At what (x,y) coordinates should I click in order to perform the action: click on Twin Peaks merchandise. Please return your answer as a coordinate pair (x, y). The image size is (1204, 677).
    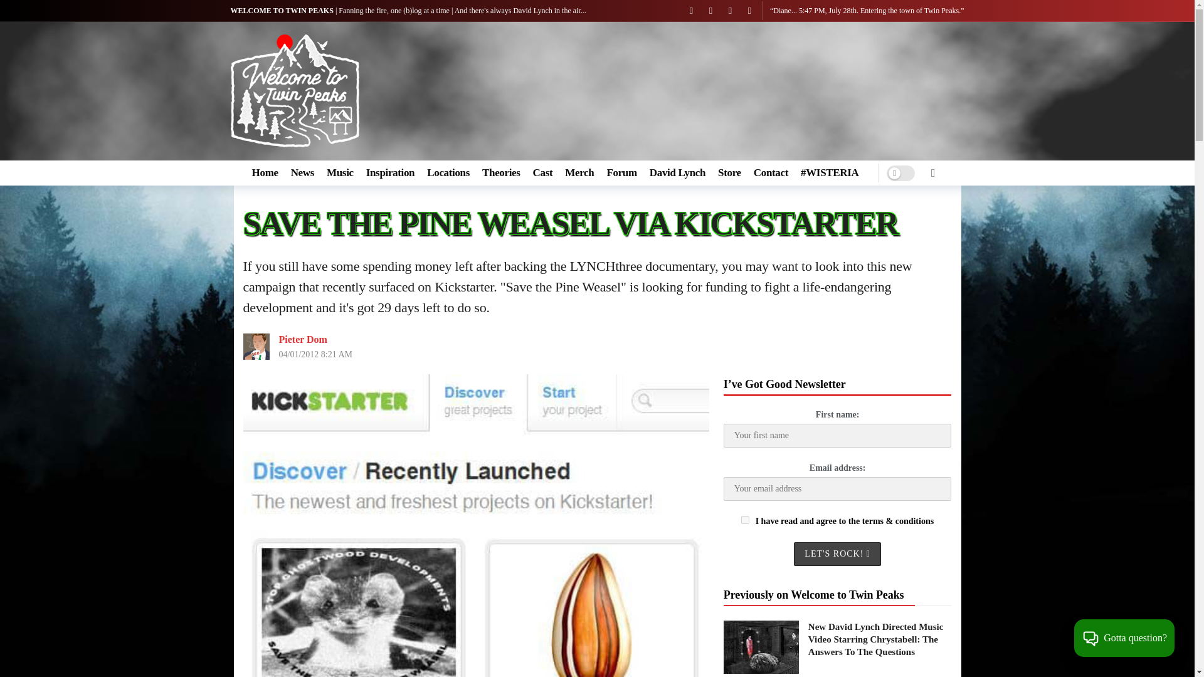
    Looking at the image, I should click on (579, 172).